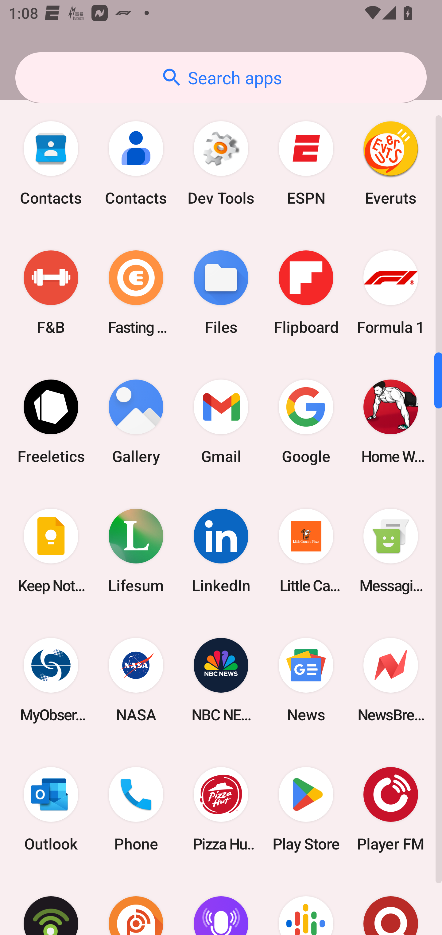  Describe the element at coordinates (306, 292) in the screenshot. I see `Flipboard` at that location.